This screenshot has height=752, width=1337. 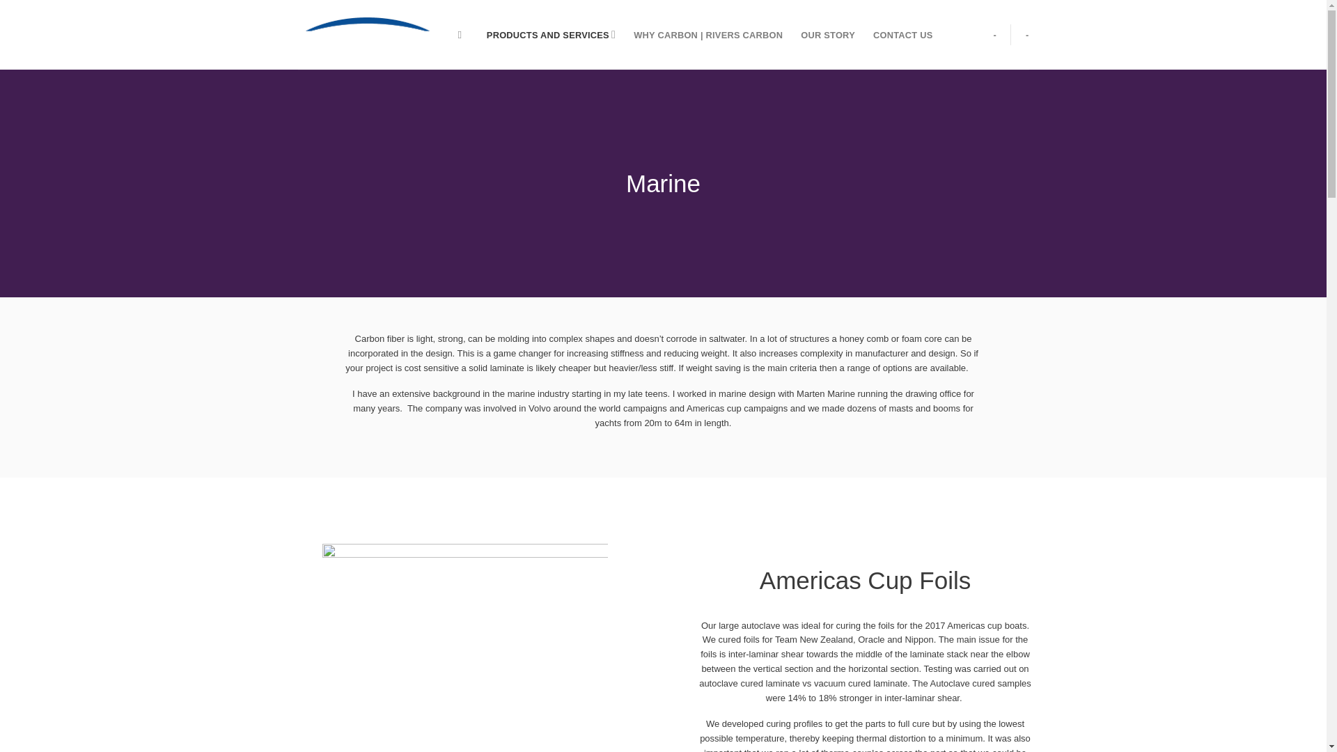 I want to click on CONTACT US, so click(x=902, y=35).